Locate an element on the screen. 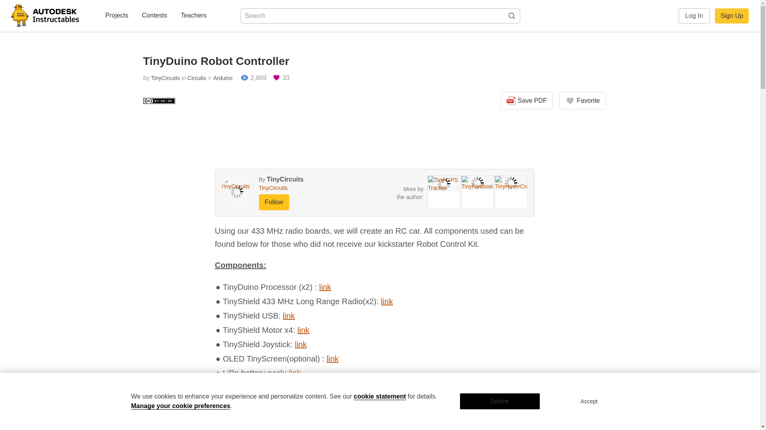 The width and height of the screenshot is (766, 430). Teachers is located at coordinates (194, 16).